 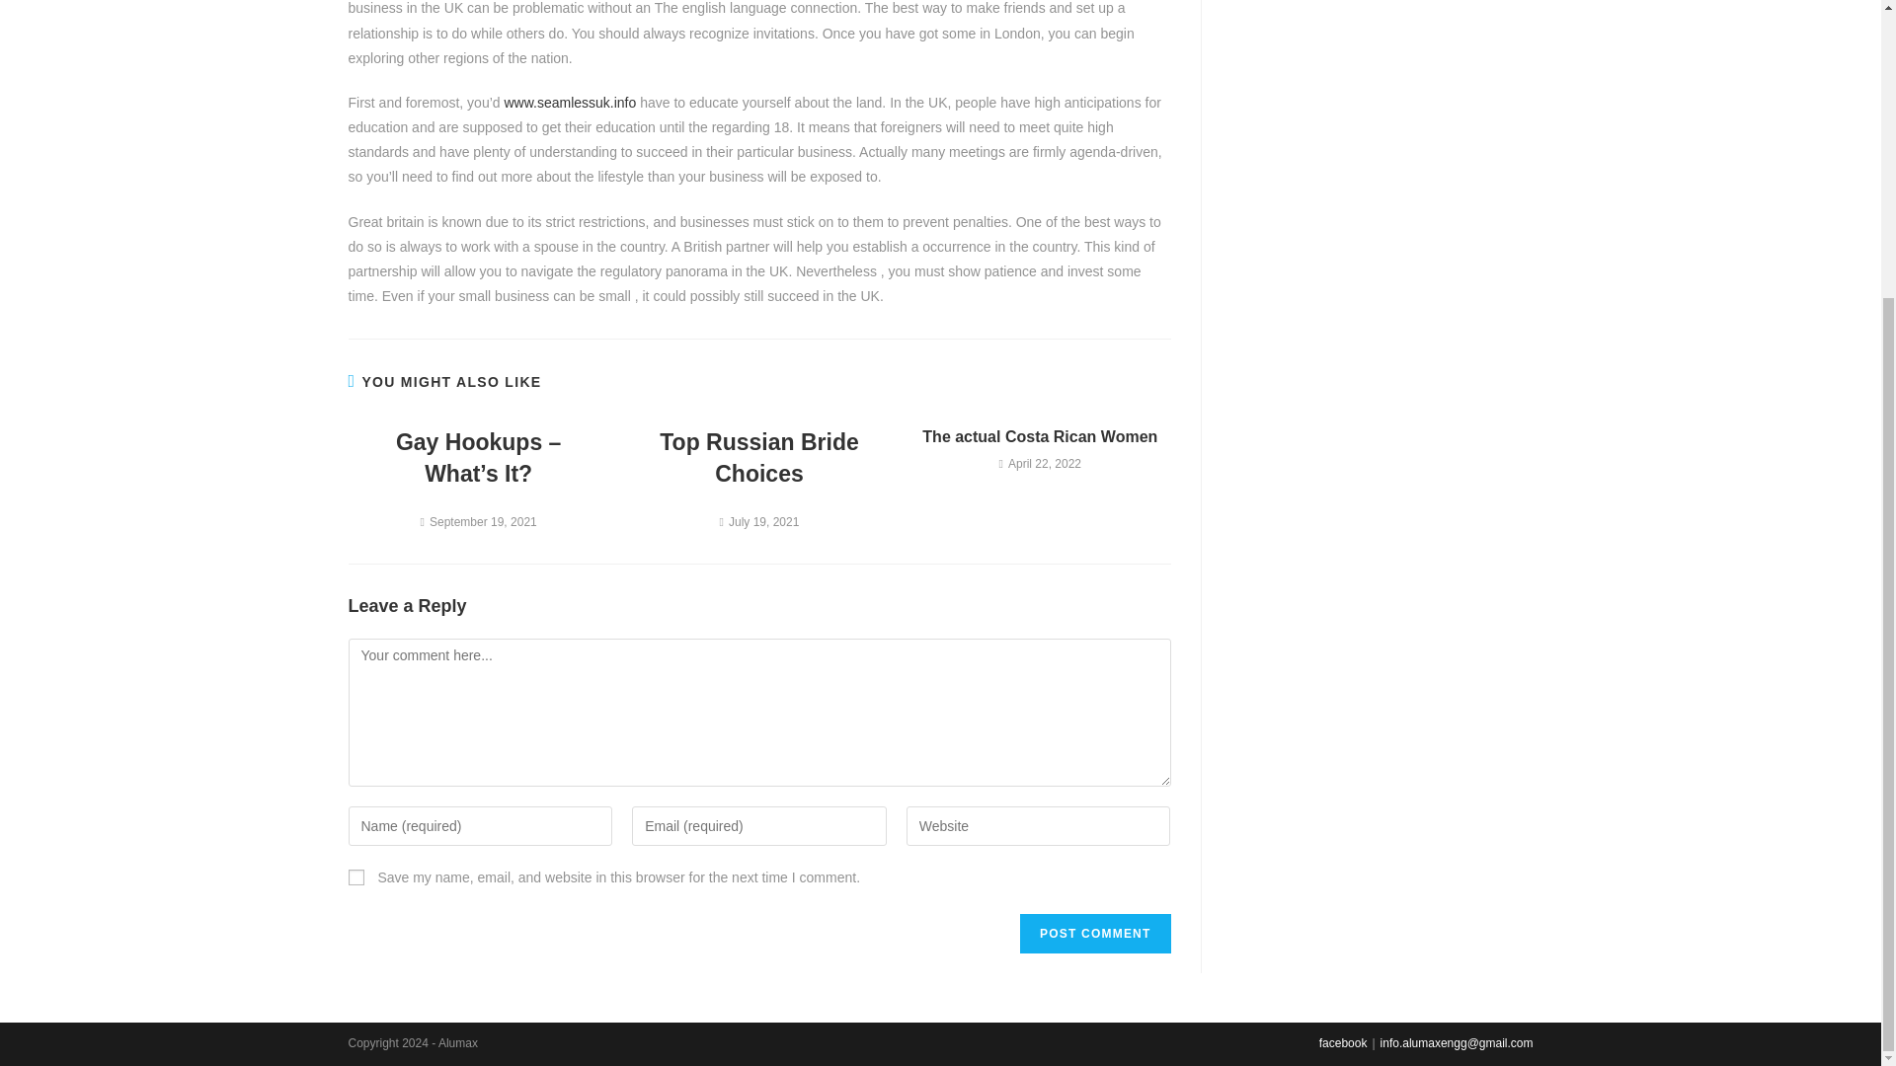 I want to click on yes, so click(x=355, y=877).